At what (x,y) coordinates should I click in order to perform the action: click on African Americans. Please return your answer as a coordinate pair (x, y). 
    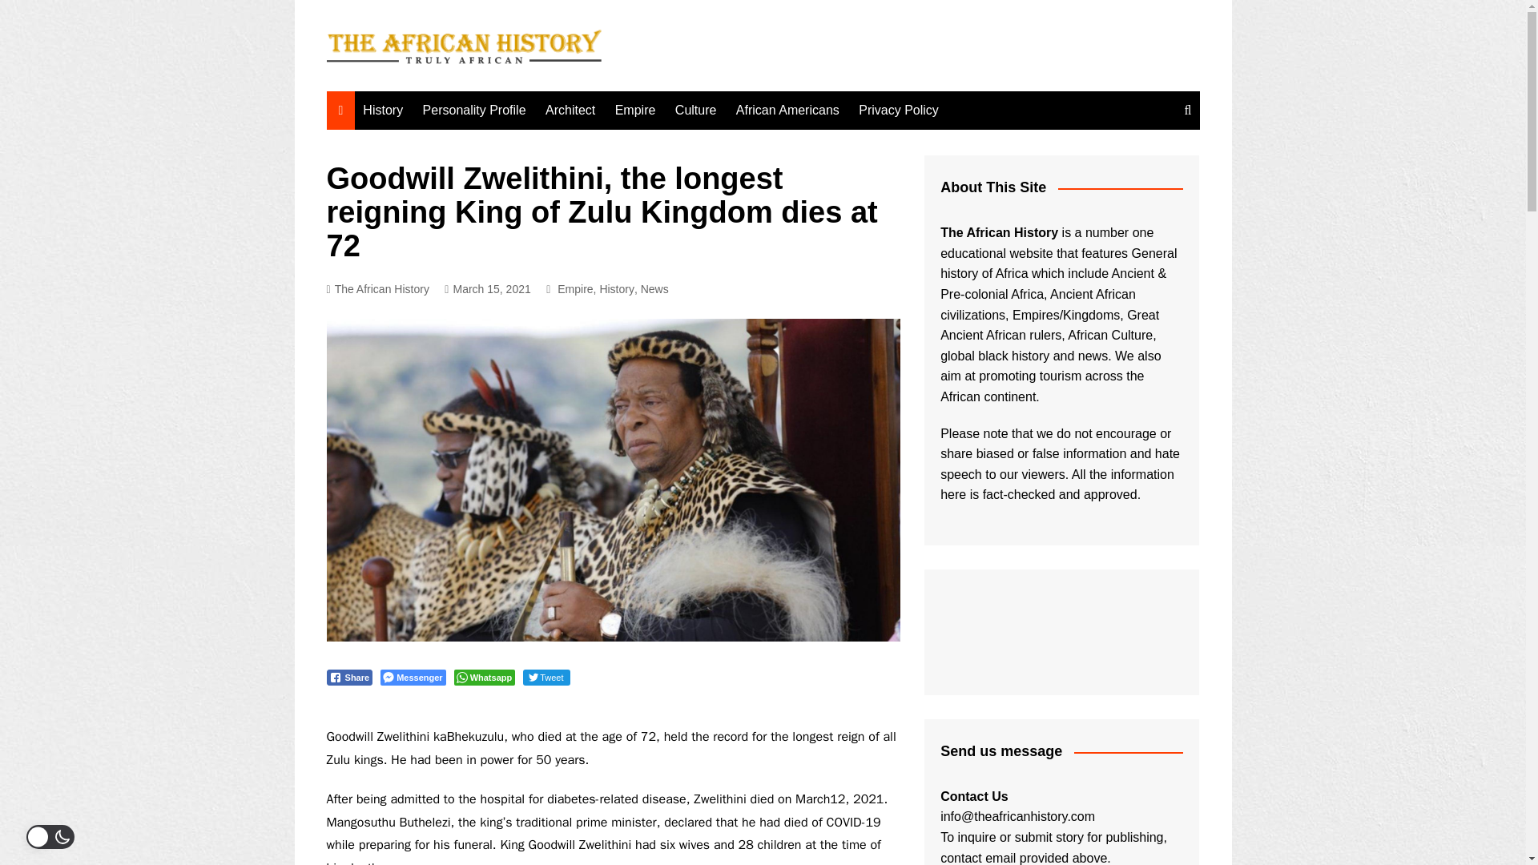
    Looking at the image, I should click on (787, 111).